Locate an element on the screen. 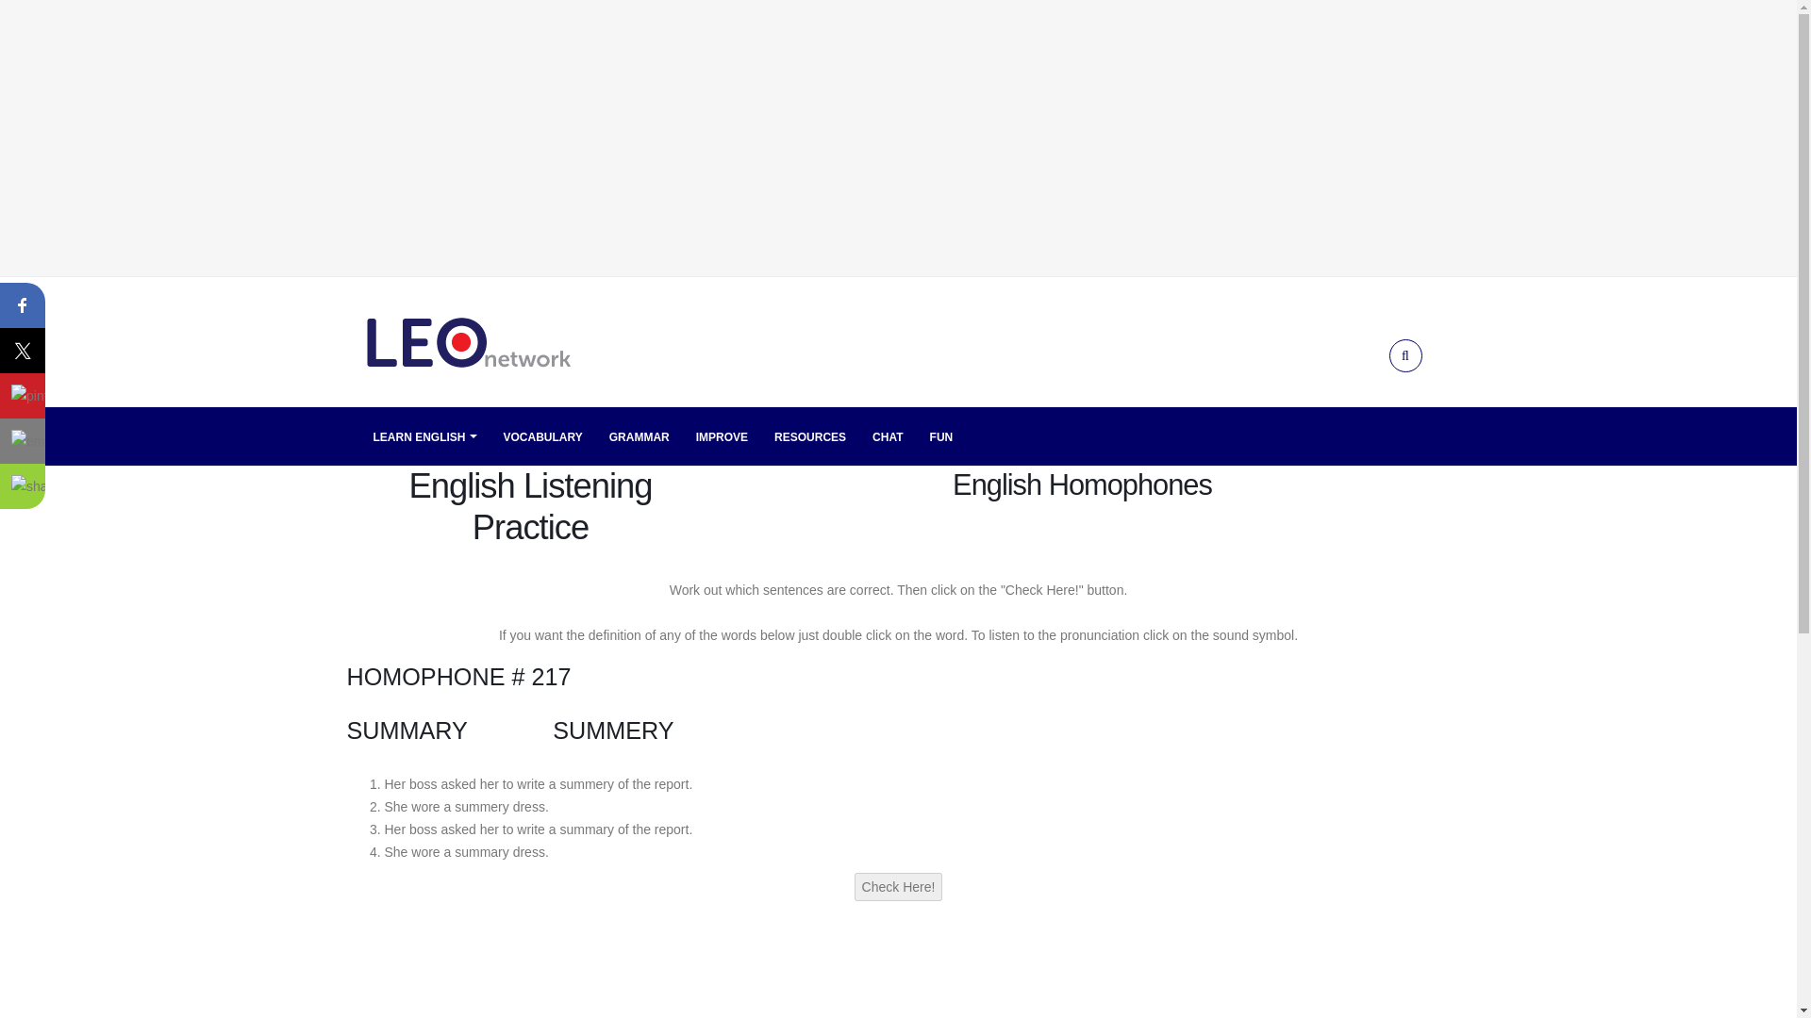 The height and width of the screenshot is (1018, 1811). Learn English grammar is located at coordinates (640, 436).